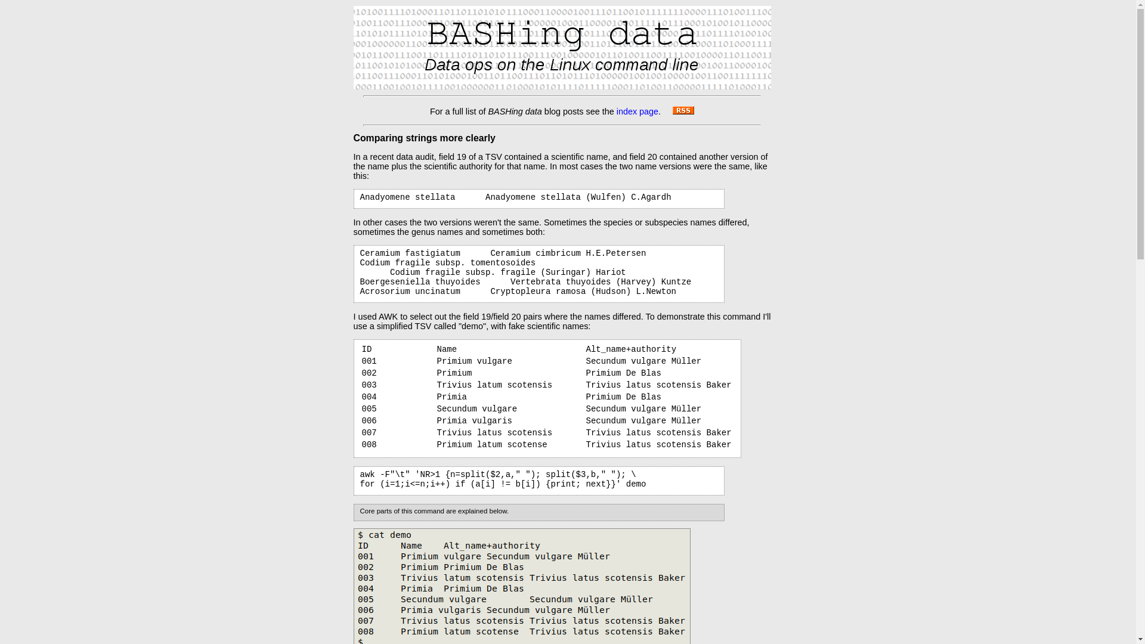 This screenshot has height=644, width=1145. What do you see at coordinates (638, 112) in the screenshot?
I see `index page` at bounding box center [638, 112].